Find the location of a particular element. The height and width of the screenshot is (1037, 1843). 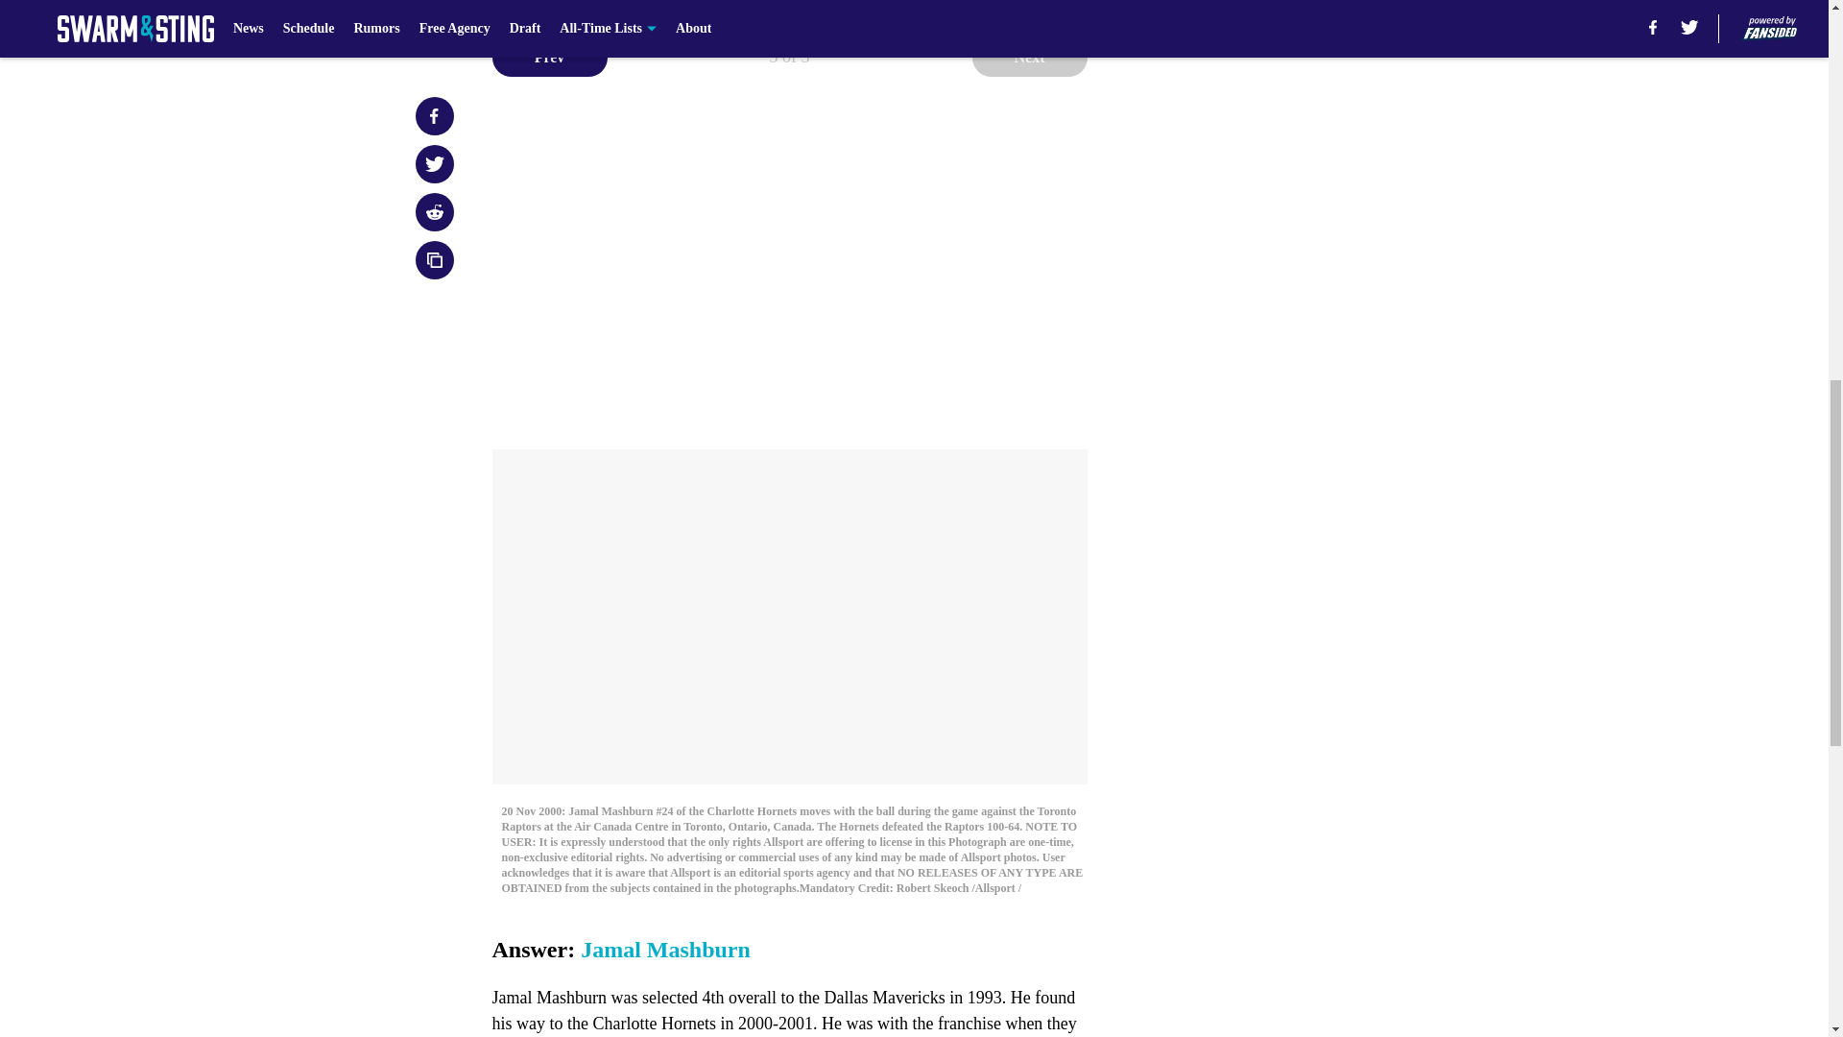

Prev is located at coordinates (549, 57).